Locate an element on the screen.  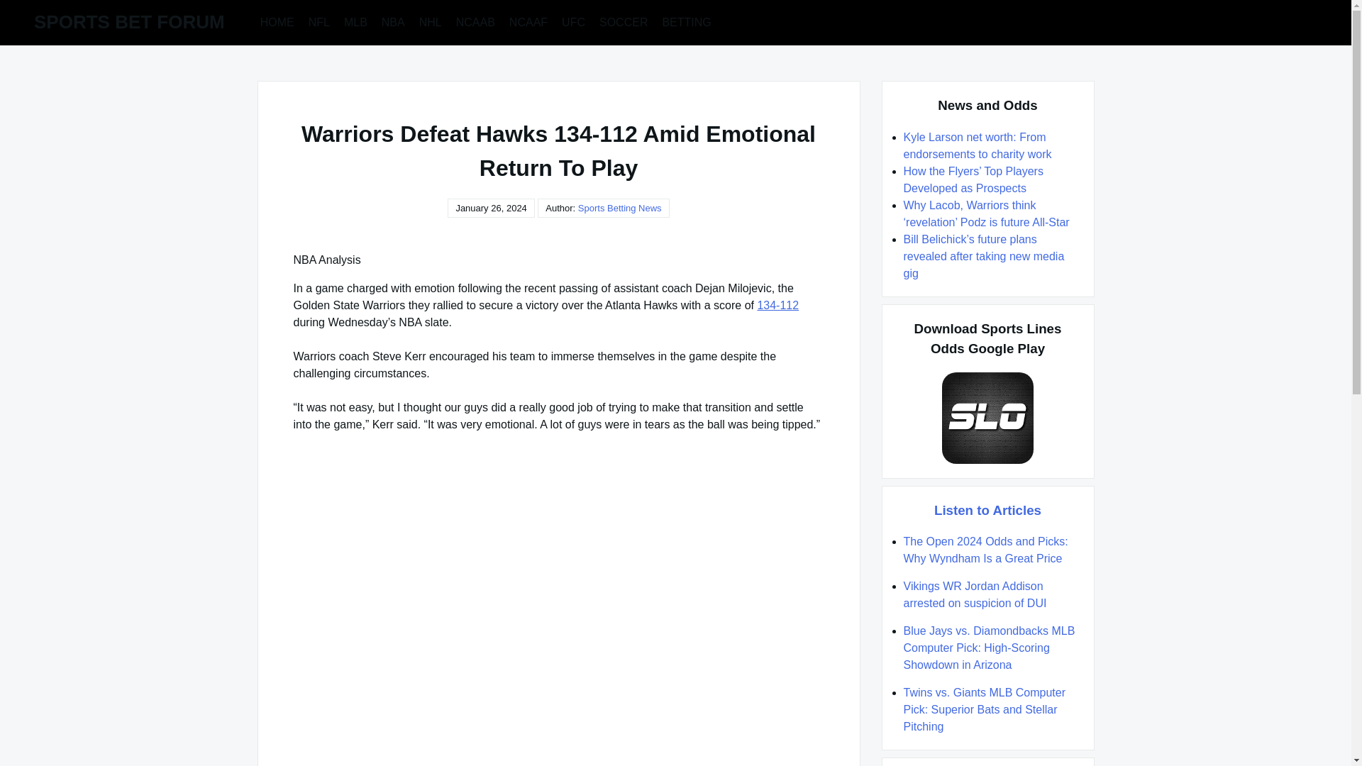
Kyle Larson net worth: From endorsements to charity work is located at coordinates (978, 145).